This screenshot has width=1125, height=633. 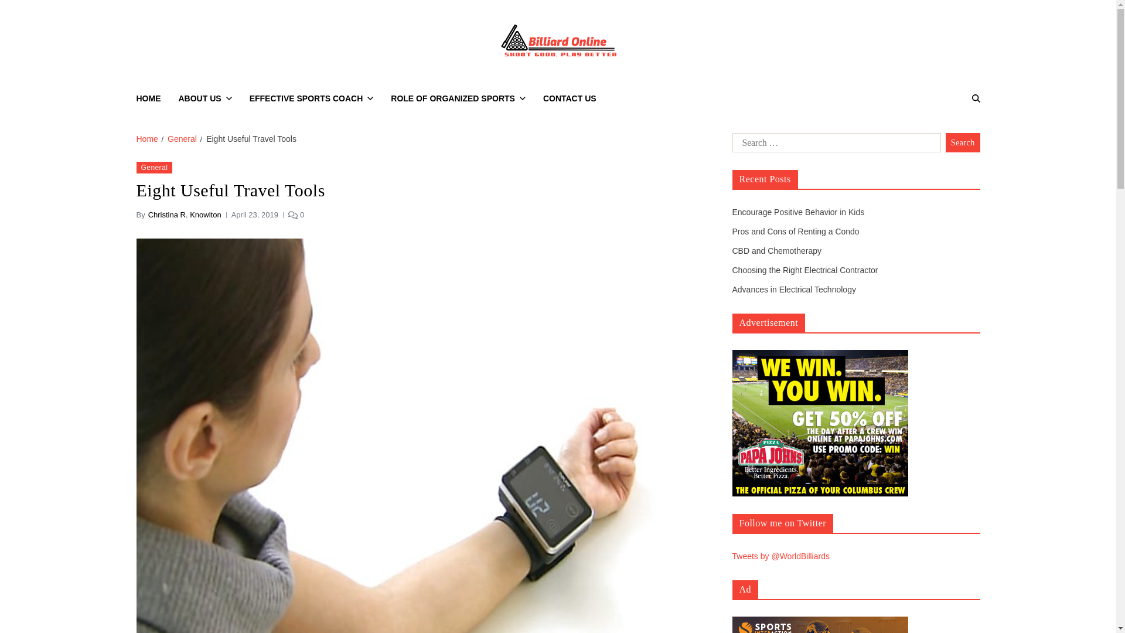 I want to click on Search, so click(x=963, y=143).